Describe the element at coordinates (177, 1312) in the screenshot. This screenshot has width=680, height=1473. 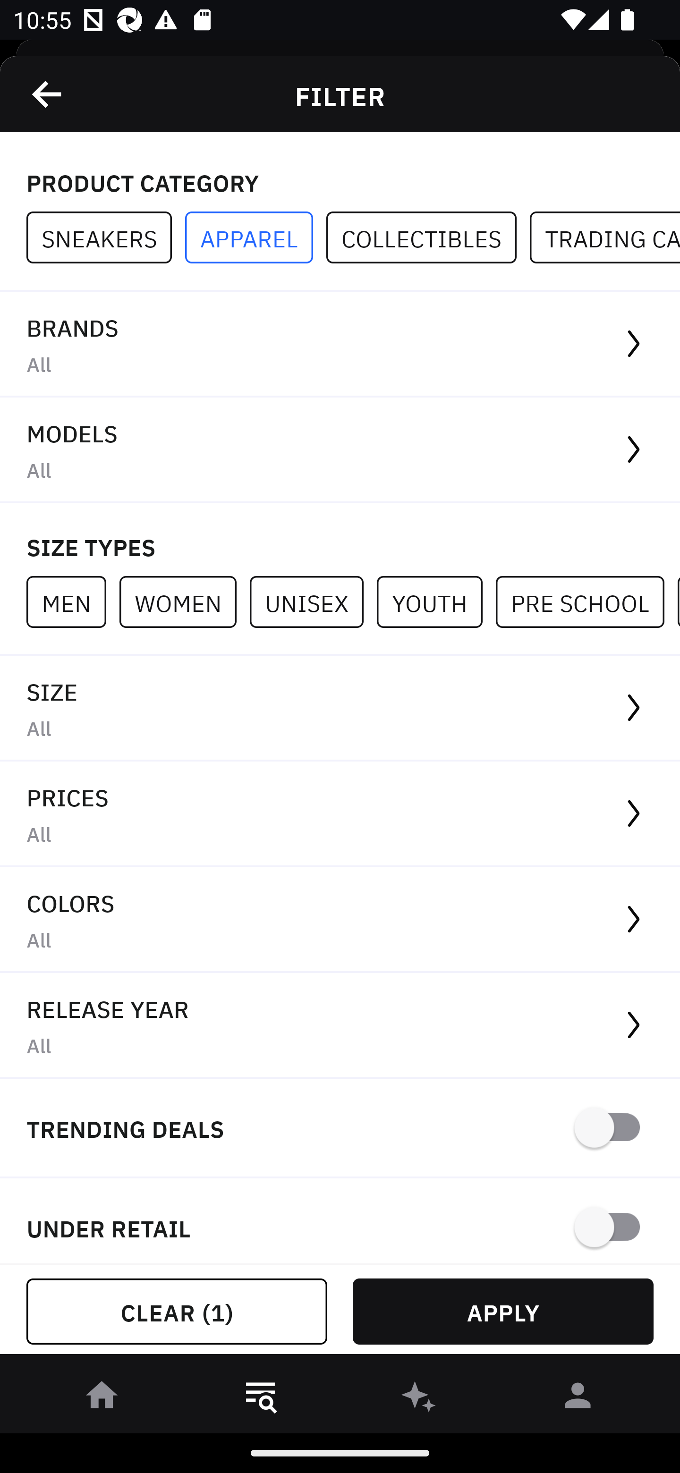
I see `CLEAR (1)` at that location.